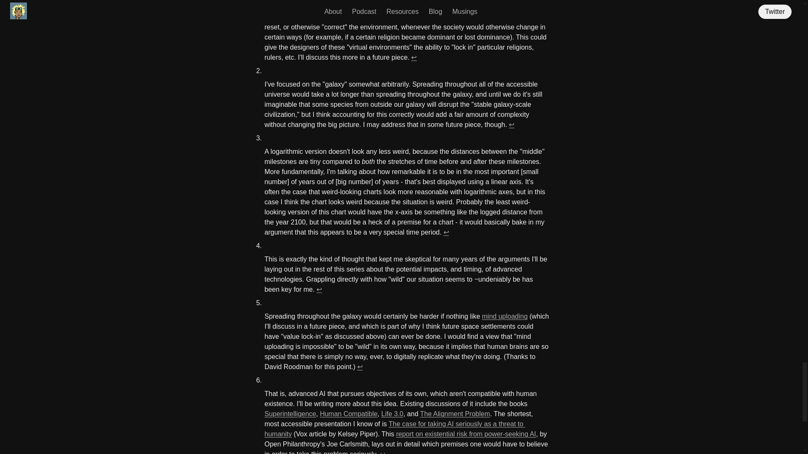 This screenshot has height=454, width=808. I want to click on Life 3.0, so click(392, 414).